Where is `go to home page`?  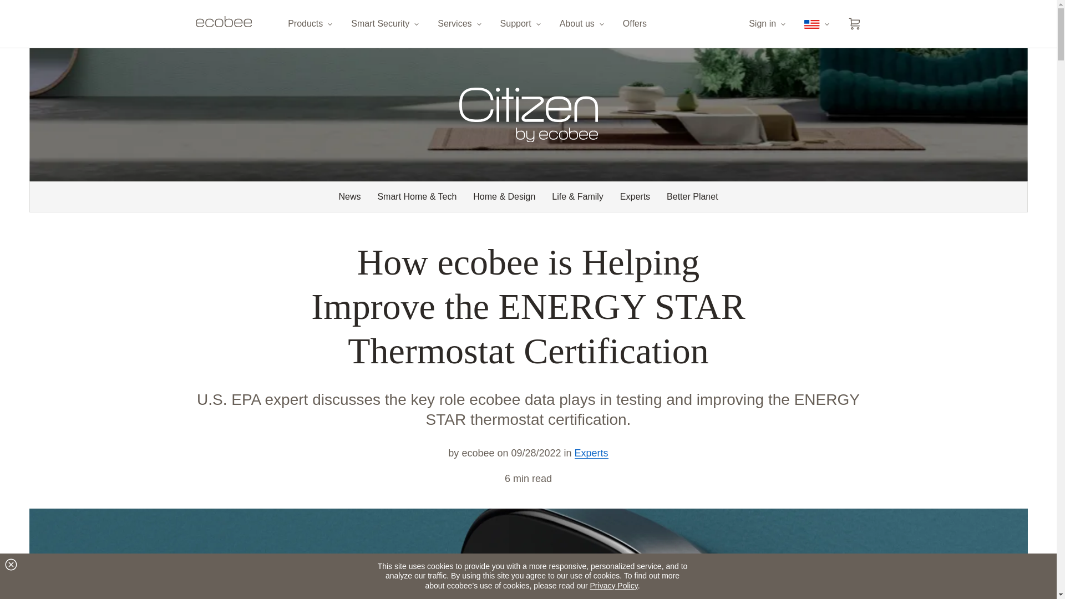
go to home page is located at coordinates (223, 24).